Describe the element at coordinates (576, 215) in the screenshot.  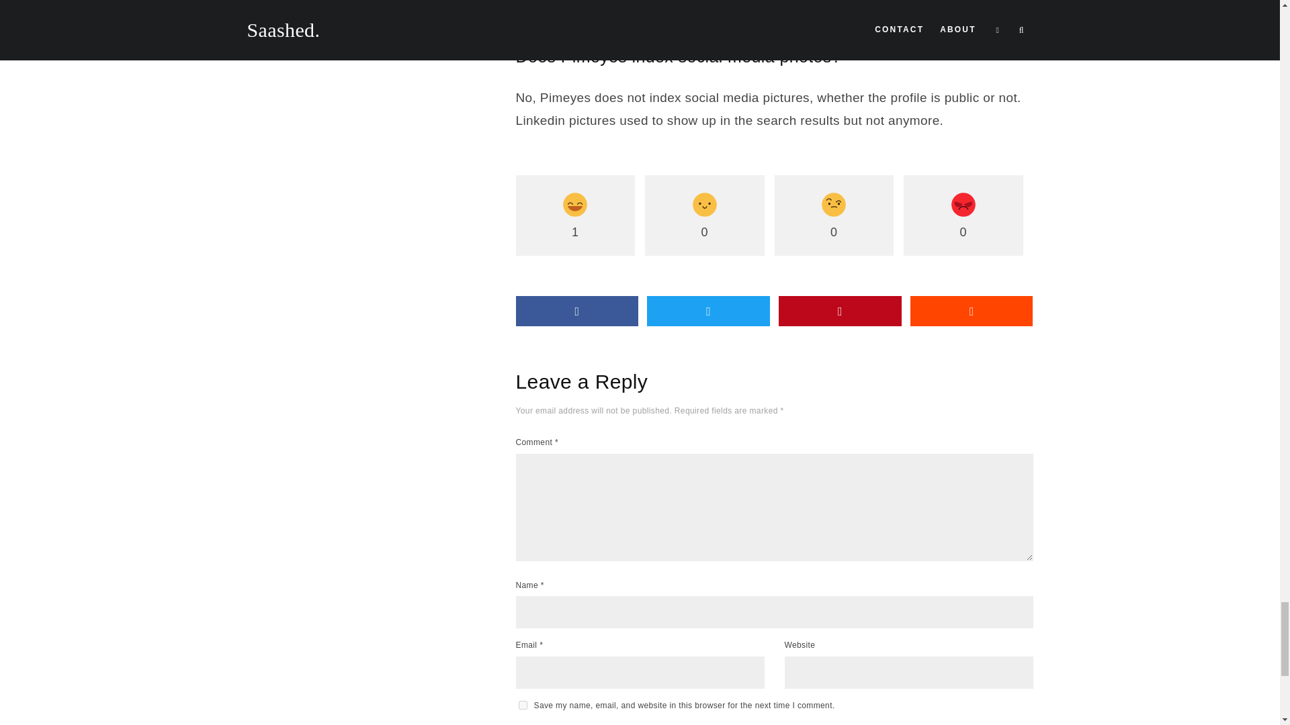
I see `1` at that location.